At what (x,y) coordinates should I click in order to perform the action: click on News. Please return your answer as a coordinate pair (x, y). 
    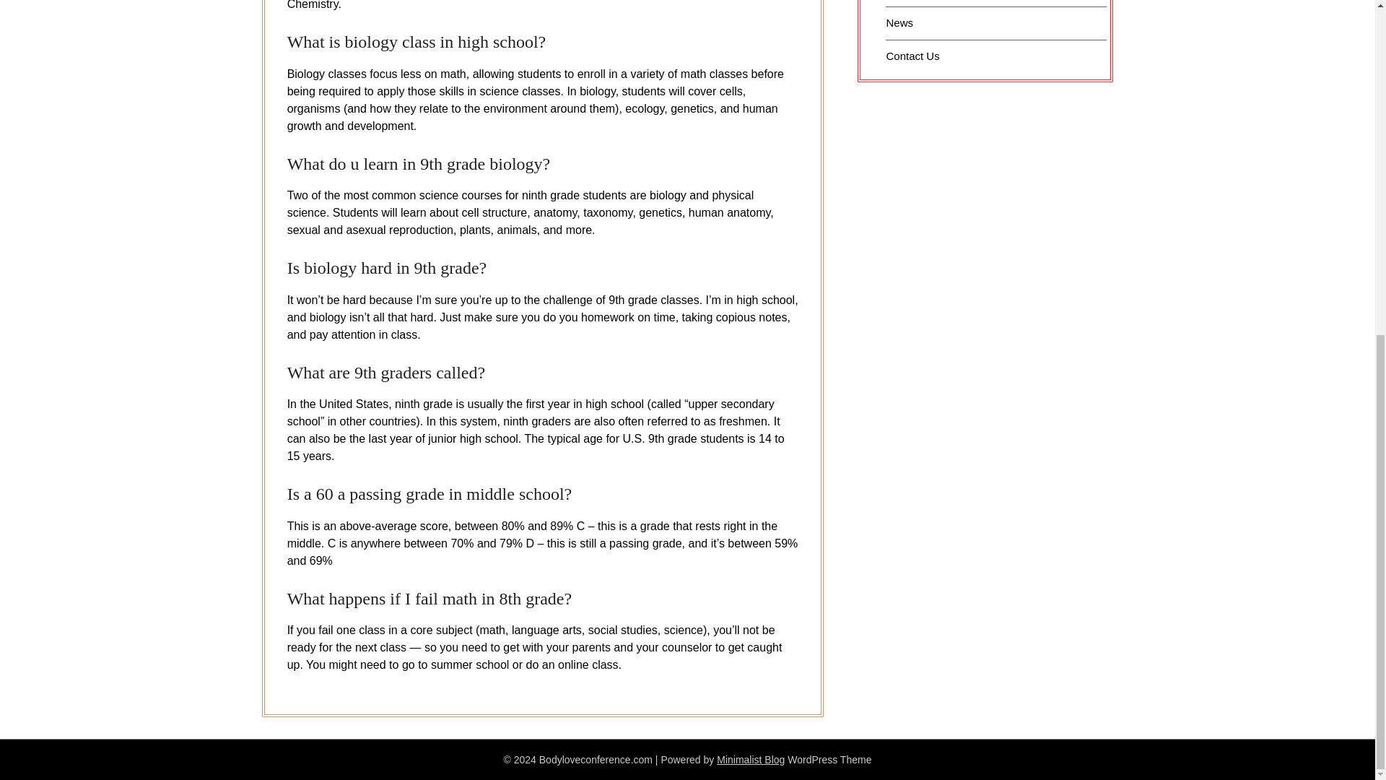
    Looking at the image, I should click on (899, 22).